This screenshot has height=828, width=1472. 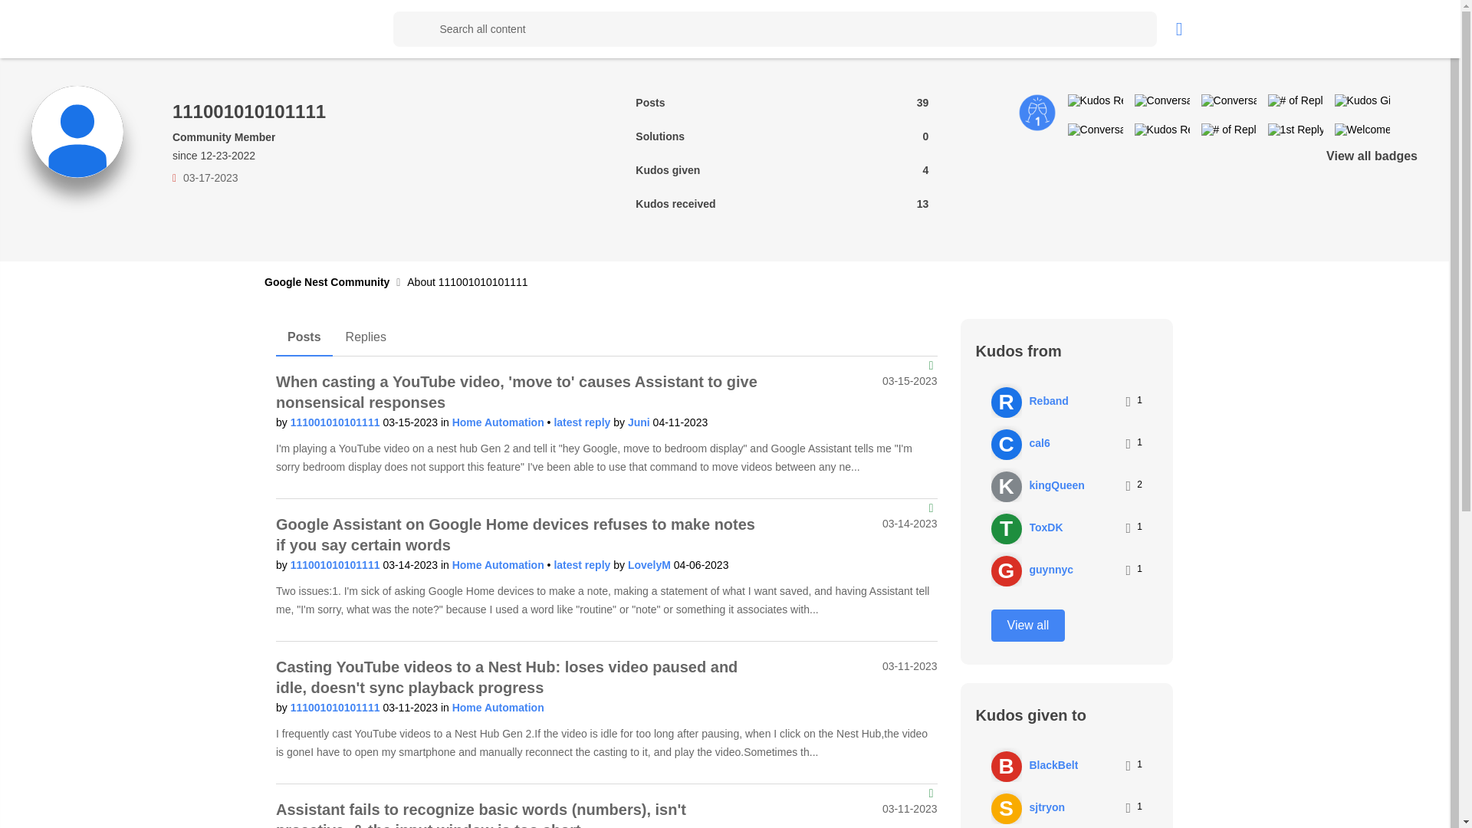 What do you see at coordinates (1296, 129) in the screenshot?
I see `1st Reply` at bounding box center [1296, 129].